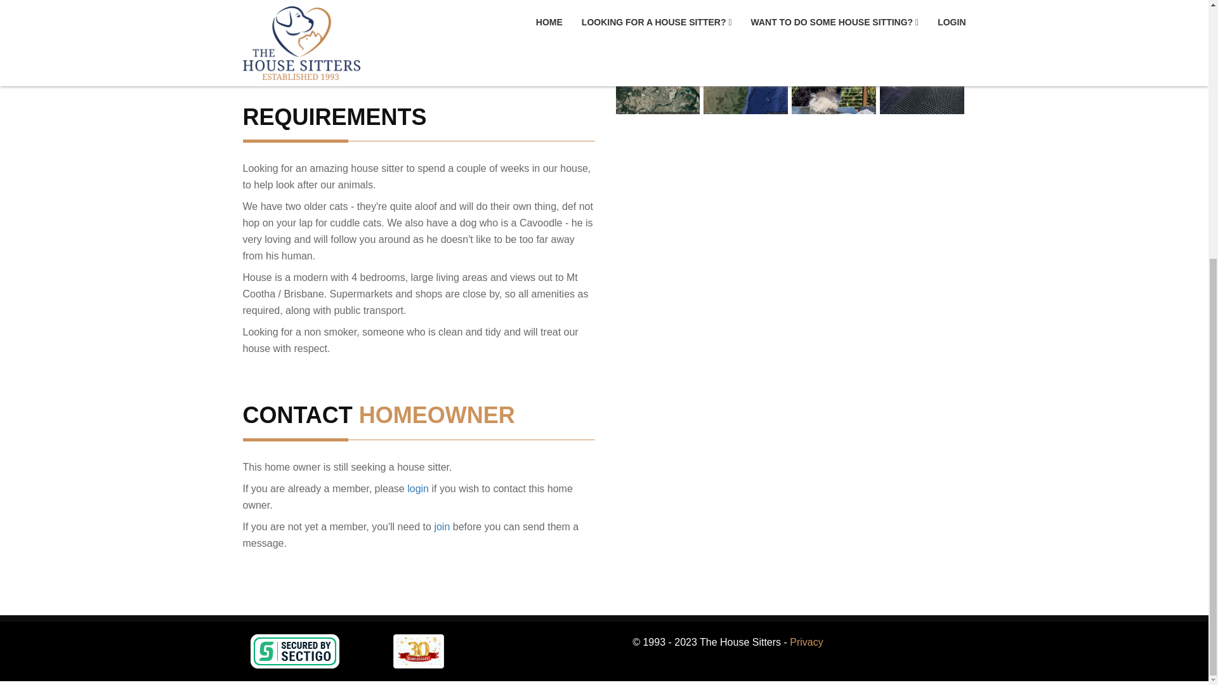 The width and height of the screenshot is (1218, 685). I want to click on login, so click(417, 488).